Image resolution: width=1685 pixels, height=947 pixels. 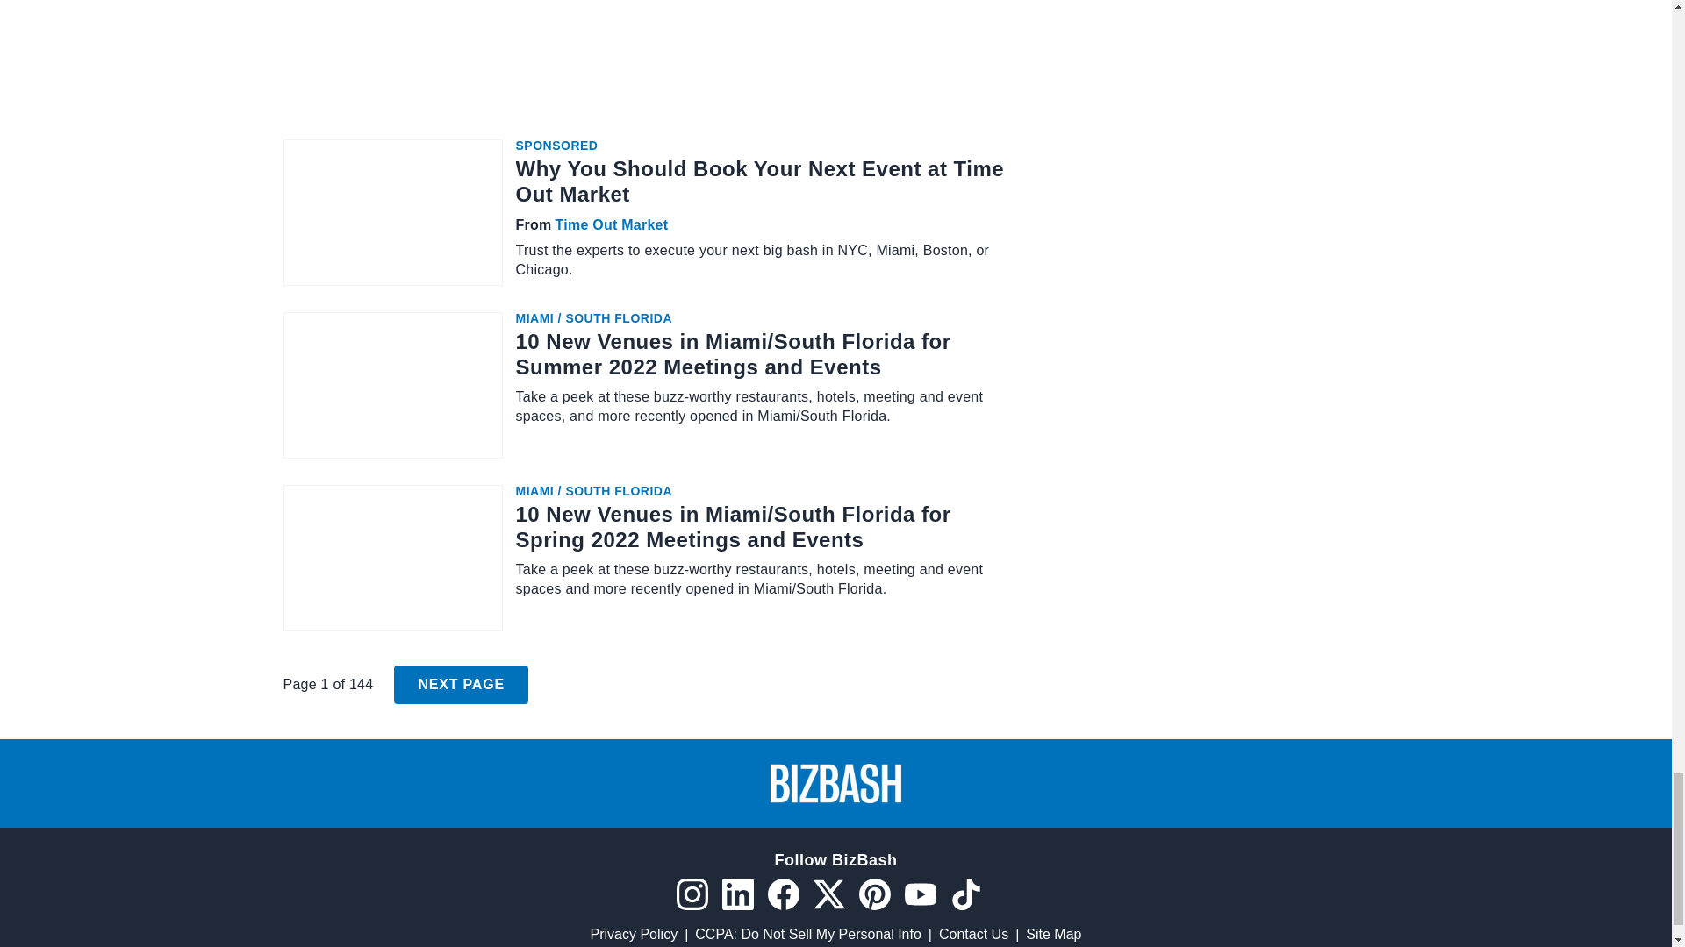 What do you see at coordinates (783, 894) in the screenshot?
I see `Facebook icon` at bounding box center [783, 894].